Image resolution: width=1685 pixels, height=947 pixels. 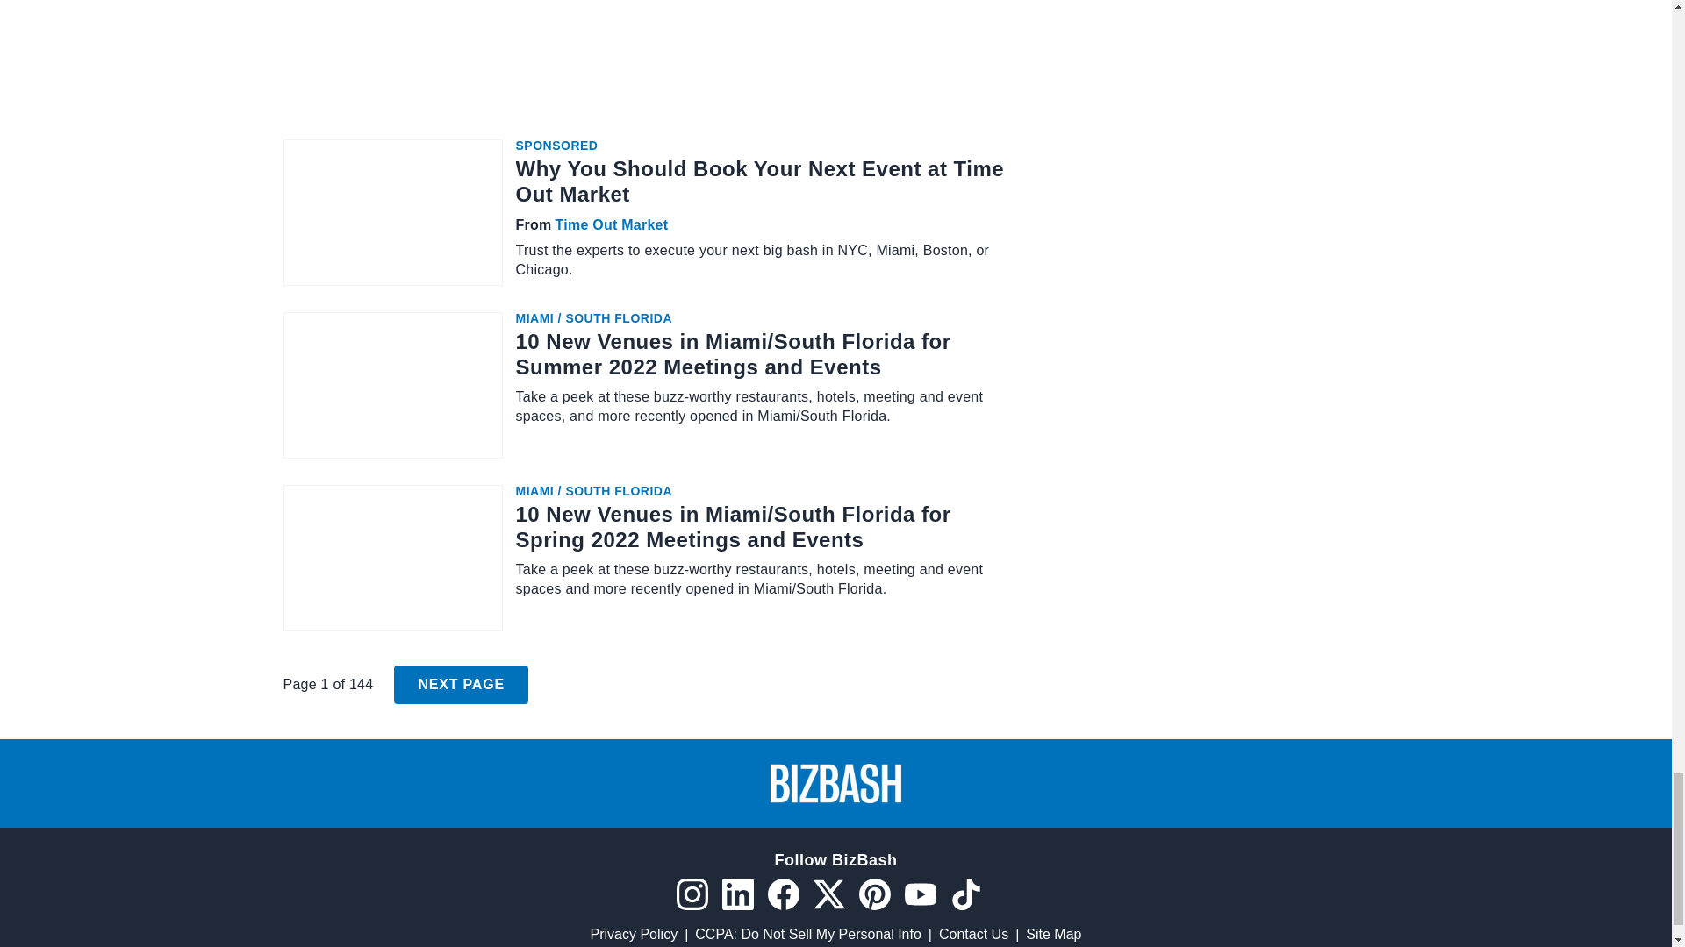 What do you see at coordinates (783, 894) in the screenshot?
I see `Facebook icon` at bounding box center [783, 894].